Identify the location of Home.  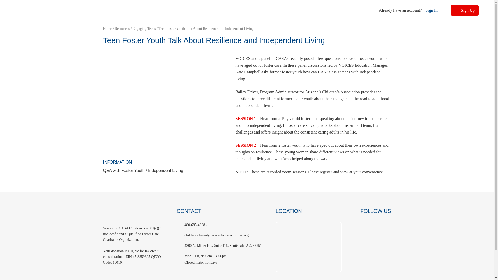
(108, 29).